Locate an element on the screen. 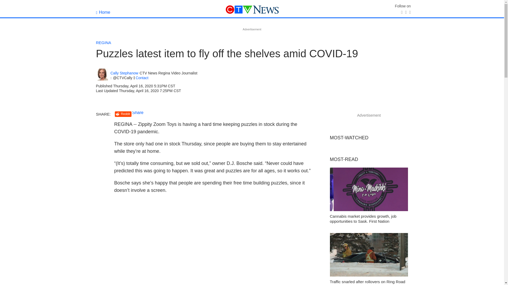 The image size is (508, 285). Home is located at coordinates (103, 12).